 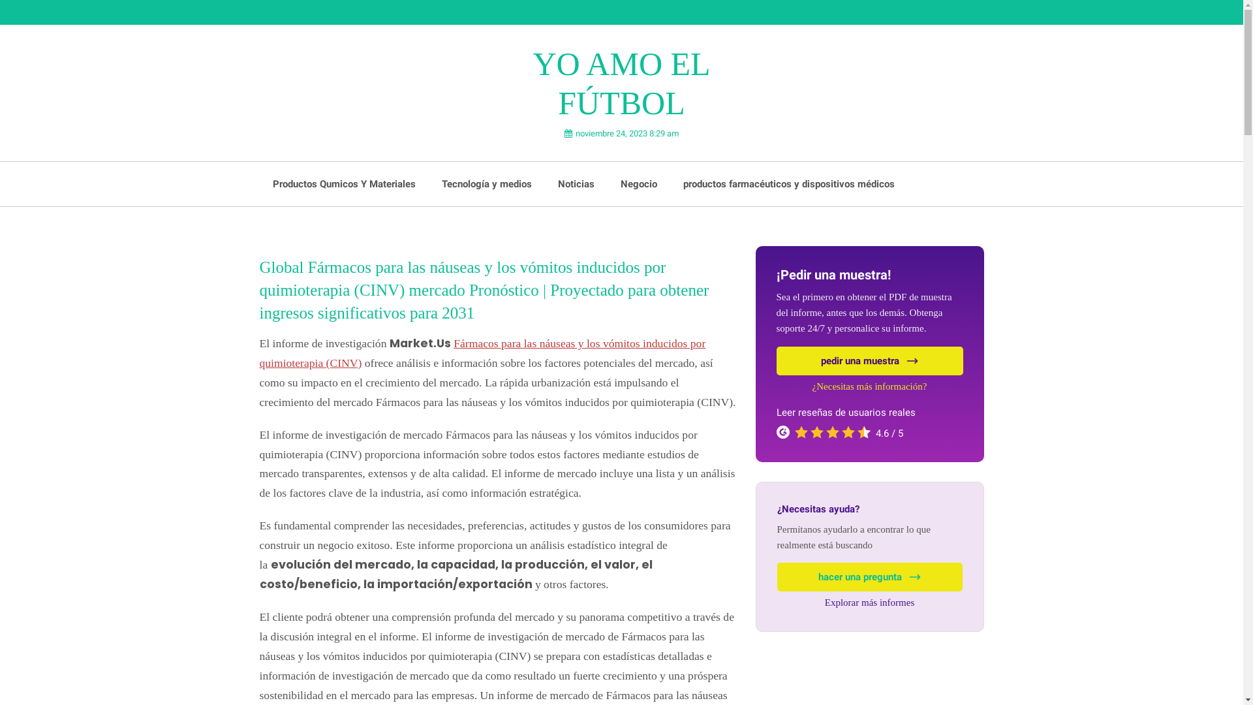 I want to click on hacer una pregunta, so click(x=869, y=577).